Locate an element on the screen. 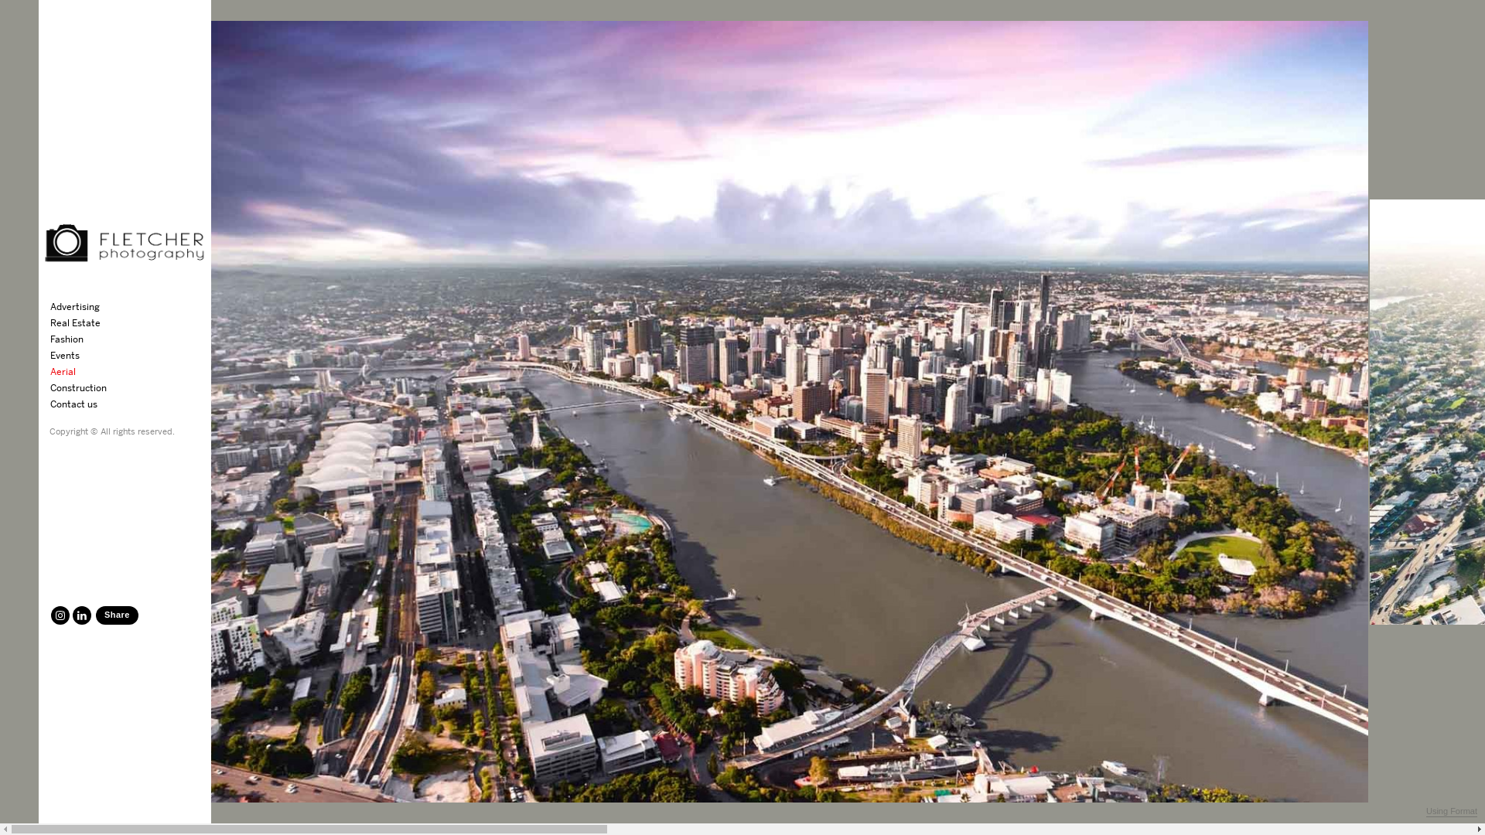 The width and height of the screenshot is (1485, 835). Aerial is located at coordinates (65, 371).